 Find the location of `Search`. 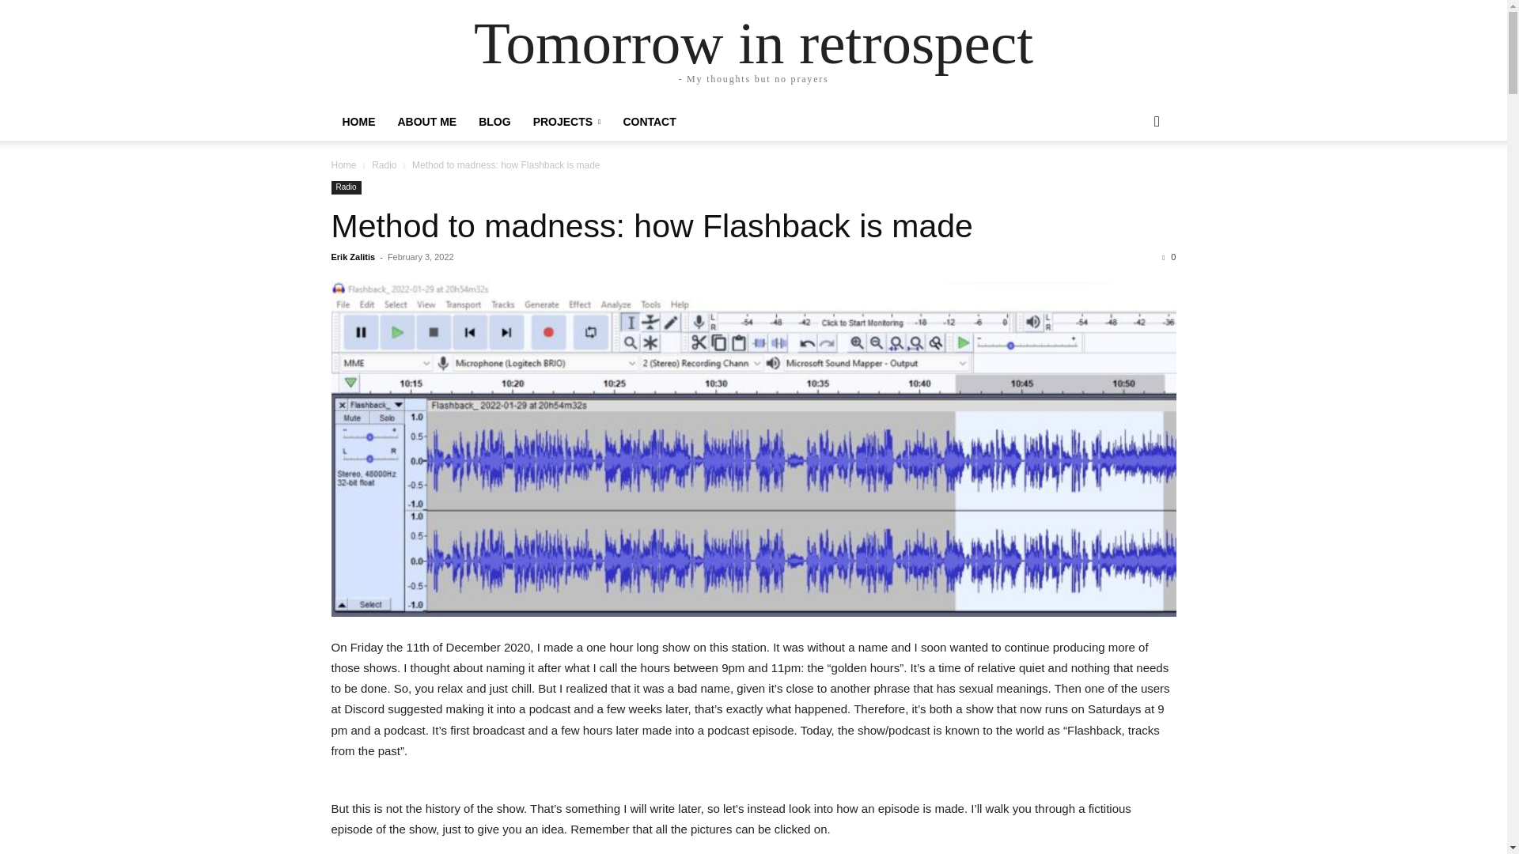

Search is located at coordinates (1131, 185).